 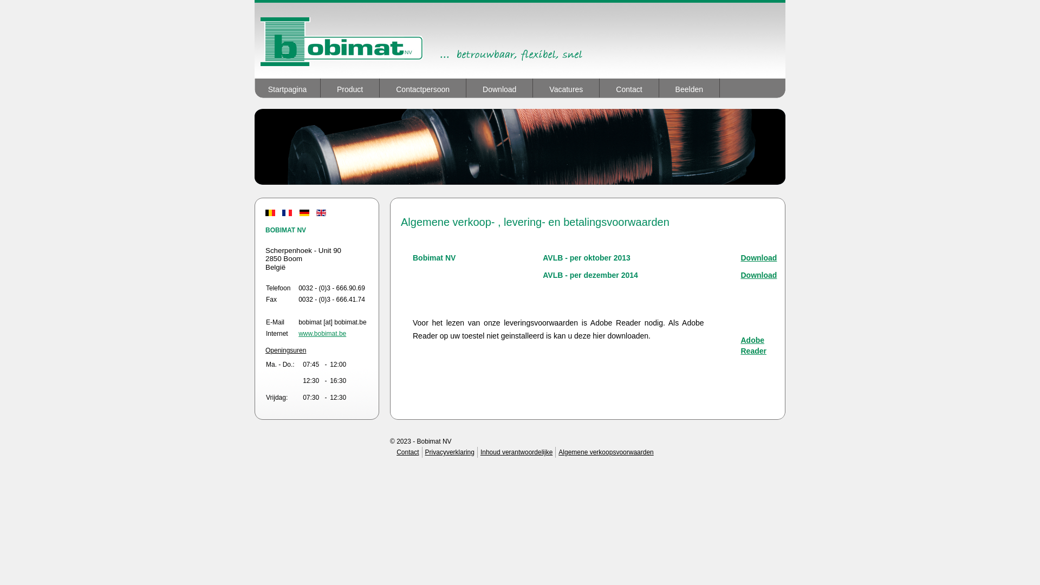 I want to click on Download, so click(x=499, y=88).